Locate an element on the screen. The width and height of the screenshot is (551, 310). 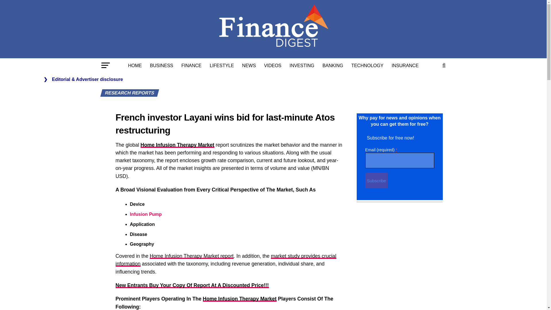
Home is located at coordinates (135, 65).